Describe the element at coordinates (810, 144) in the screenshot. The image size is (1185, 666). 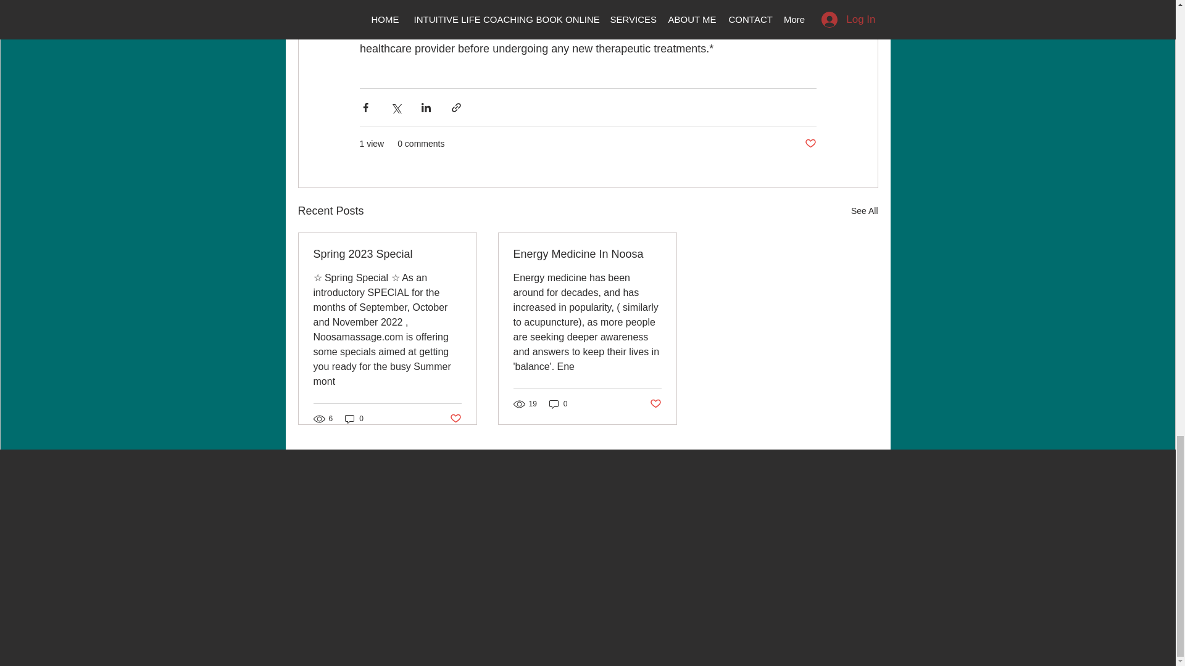
I see `Post not marked as liked` at that location.